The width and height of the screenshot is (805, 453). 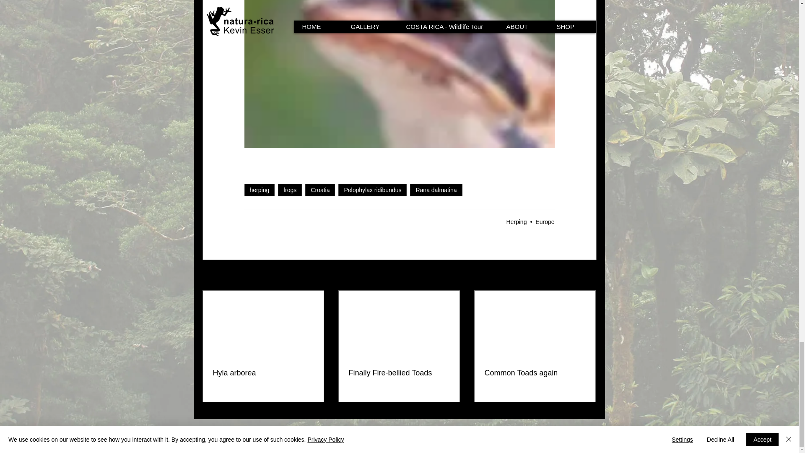 I want to click on Finally Fire-bellied Toads, so click(x=399, y=373).